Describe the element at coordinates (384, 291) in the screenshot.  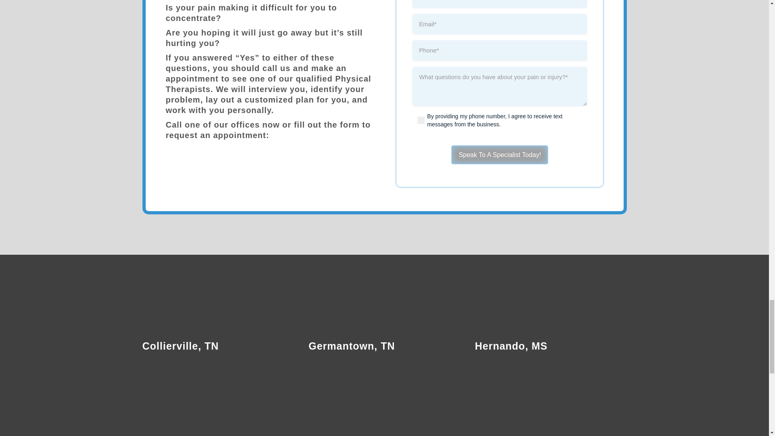
I see `pittman-white-logo` at that location.